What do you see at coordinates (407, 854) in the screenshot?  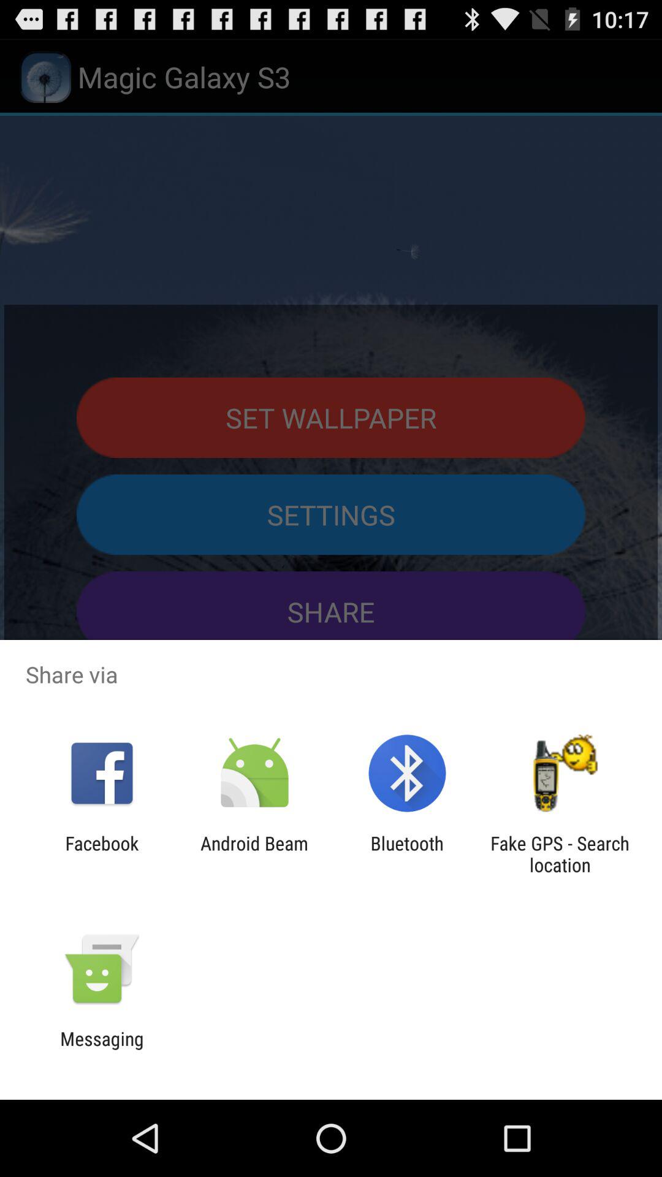 I see `launch the item to the left of fake gps search` at bounding box center [407, 854].